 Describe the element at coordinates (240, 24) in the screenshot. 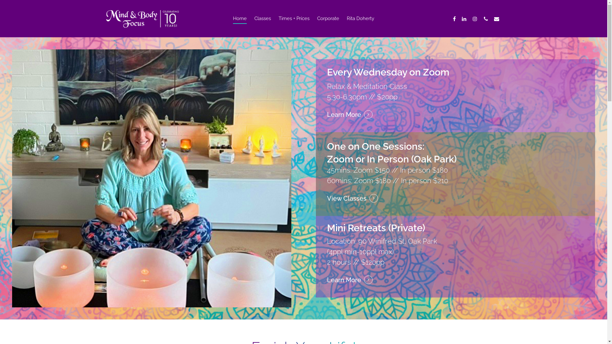

I see `Home` at that location.